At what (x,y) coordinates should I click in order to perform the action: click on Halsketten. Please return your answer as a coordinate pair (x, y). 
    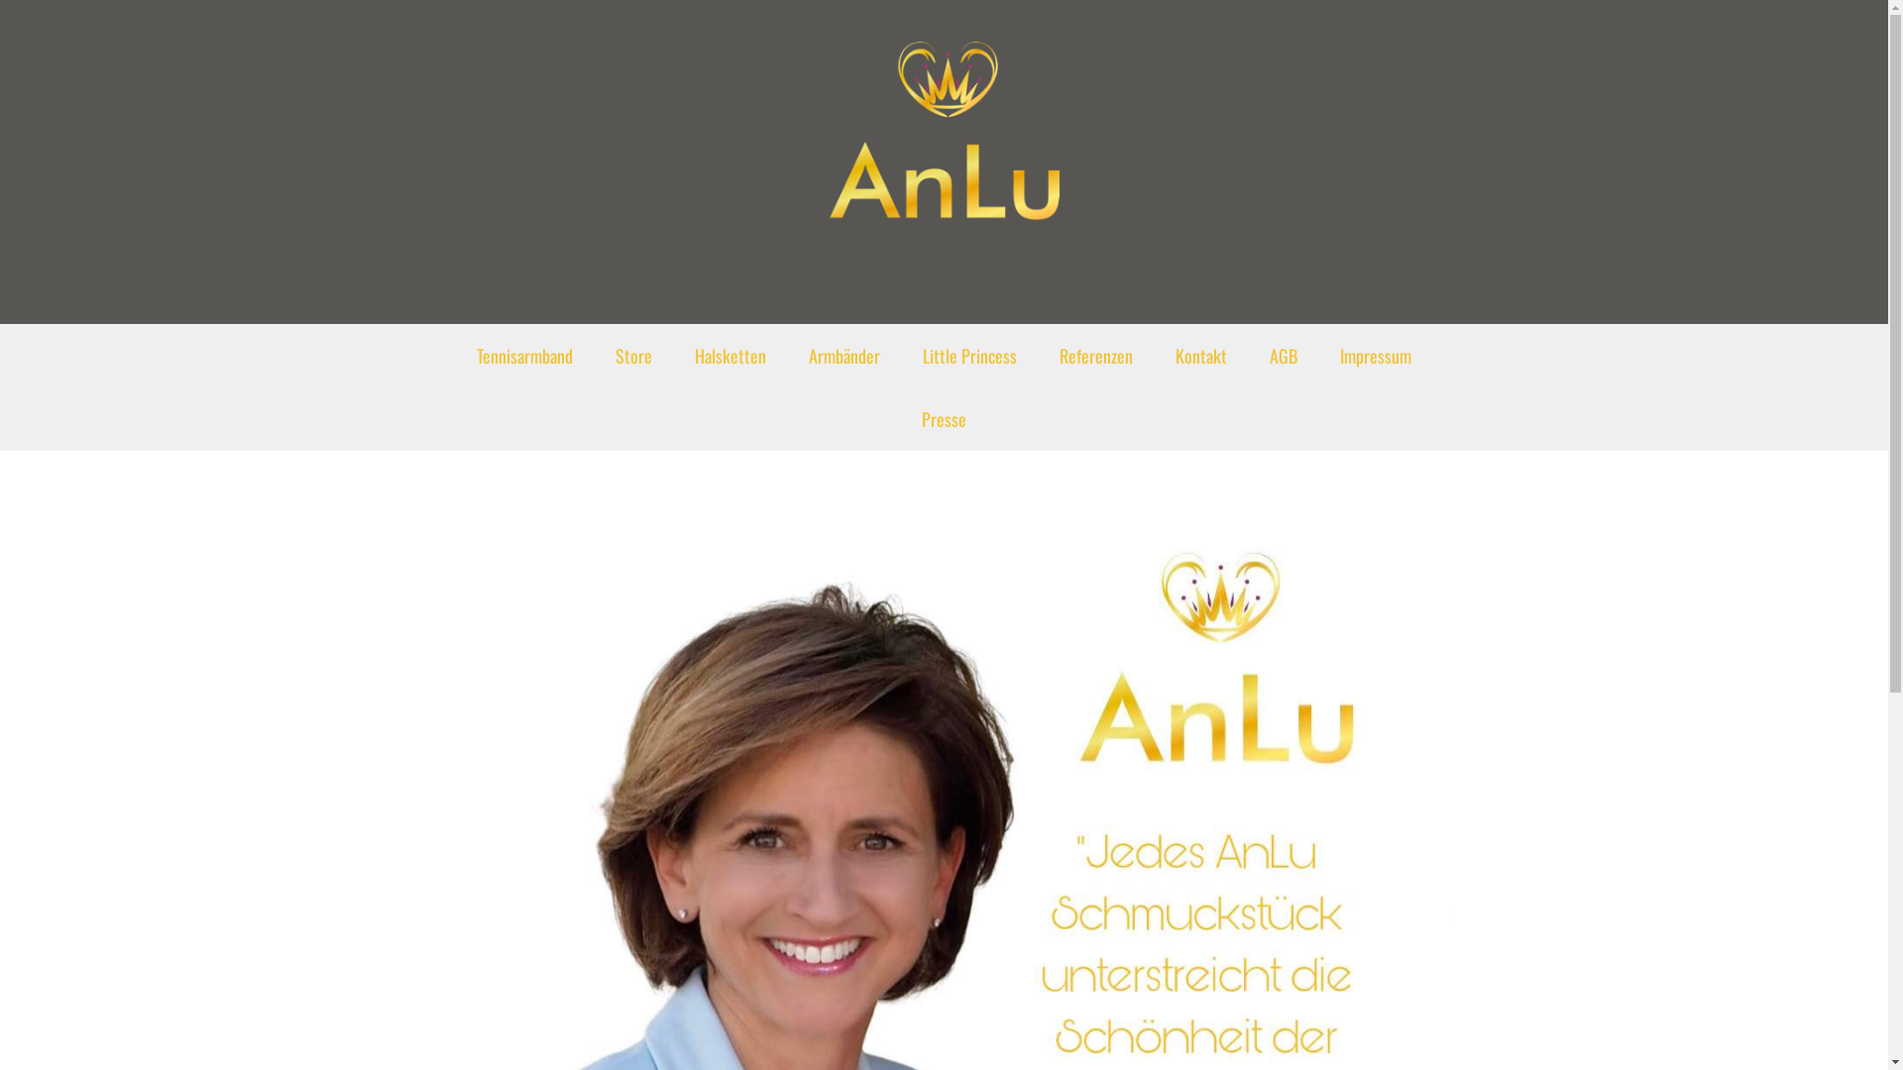
    Looking at the image, I should click on (730, 356).